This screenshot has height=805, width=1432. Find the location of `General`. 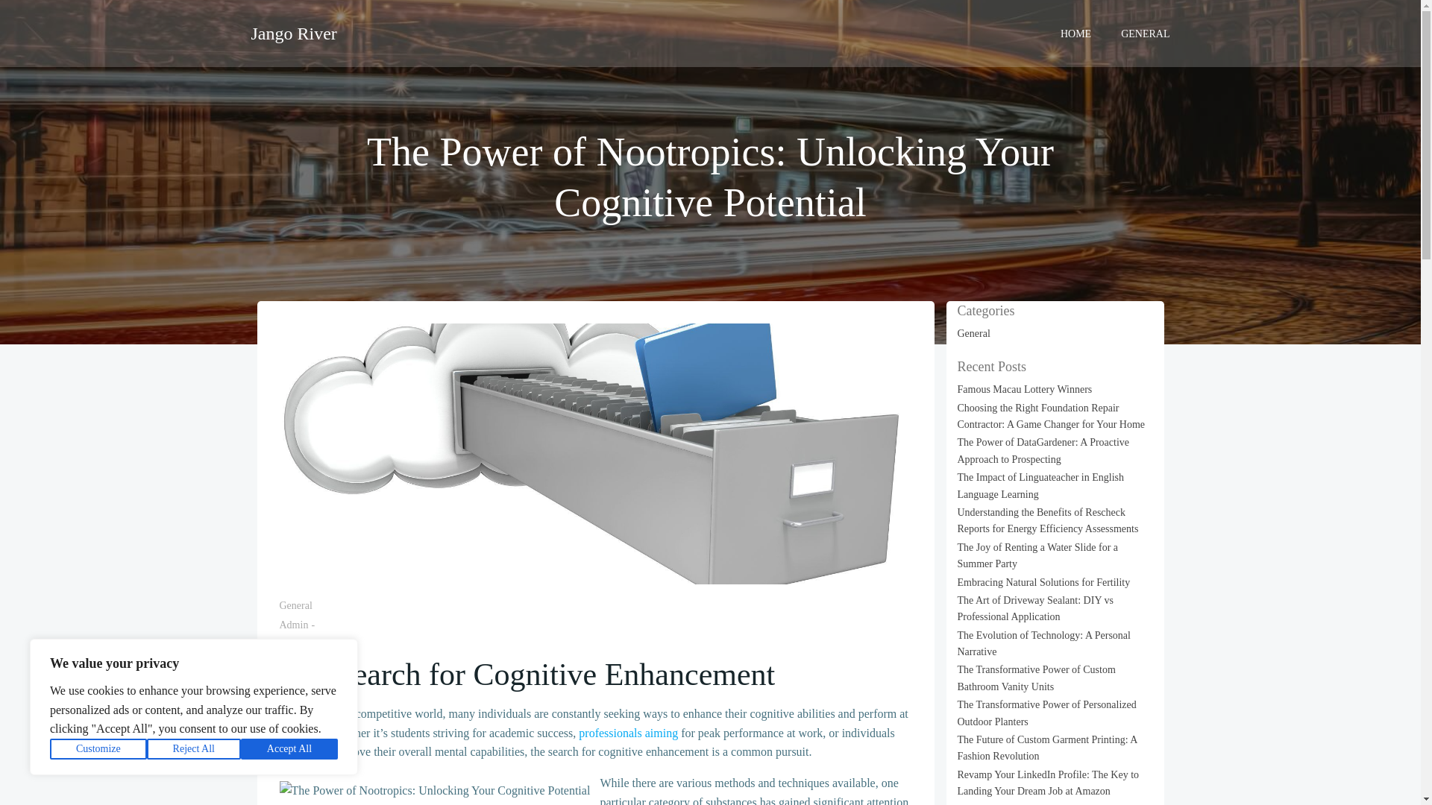

General is located at coordinates (295, 605).